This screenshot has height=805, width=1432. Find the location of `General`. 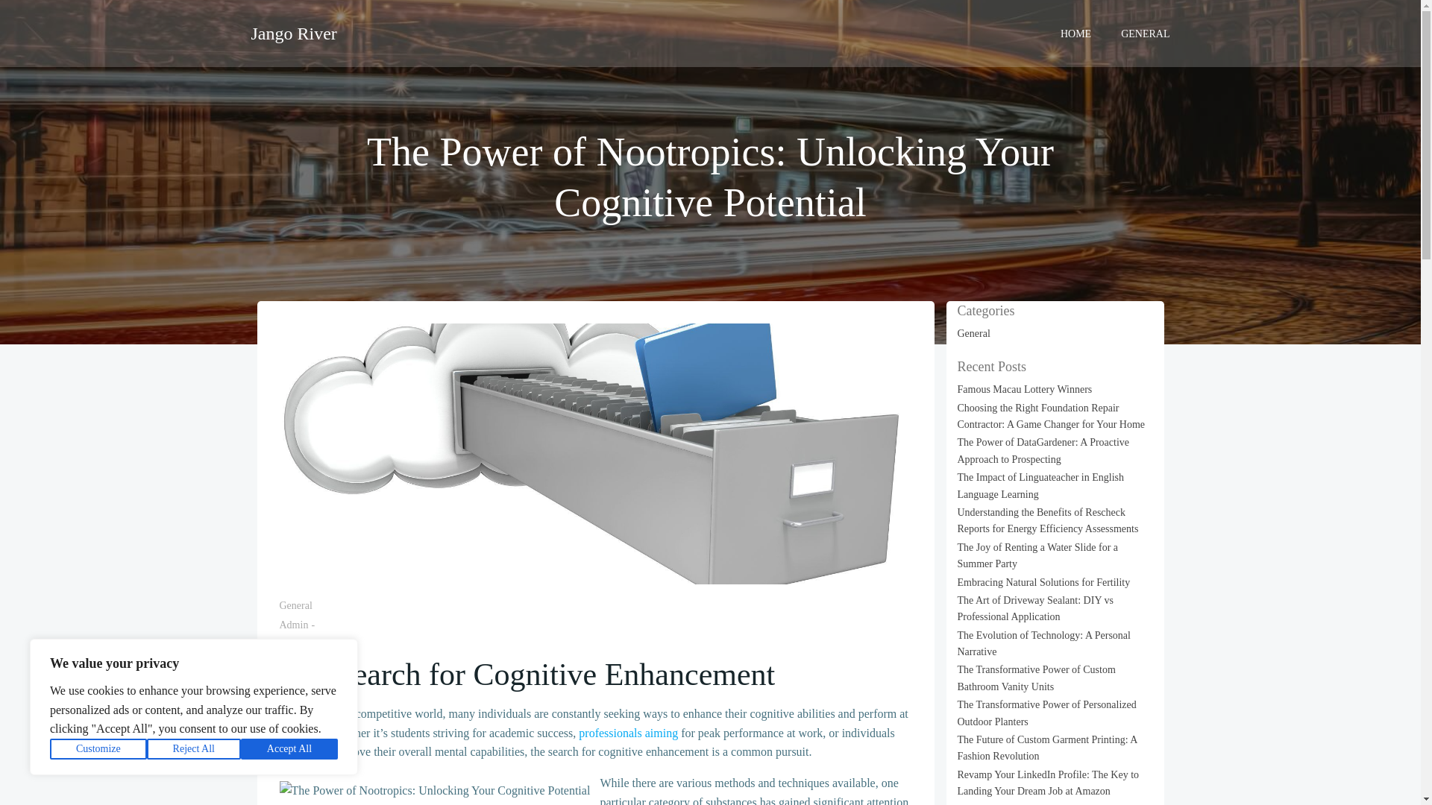

General is located at coordinates (295, 605).